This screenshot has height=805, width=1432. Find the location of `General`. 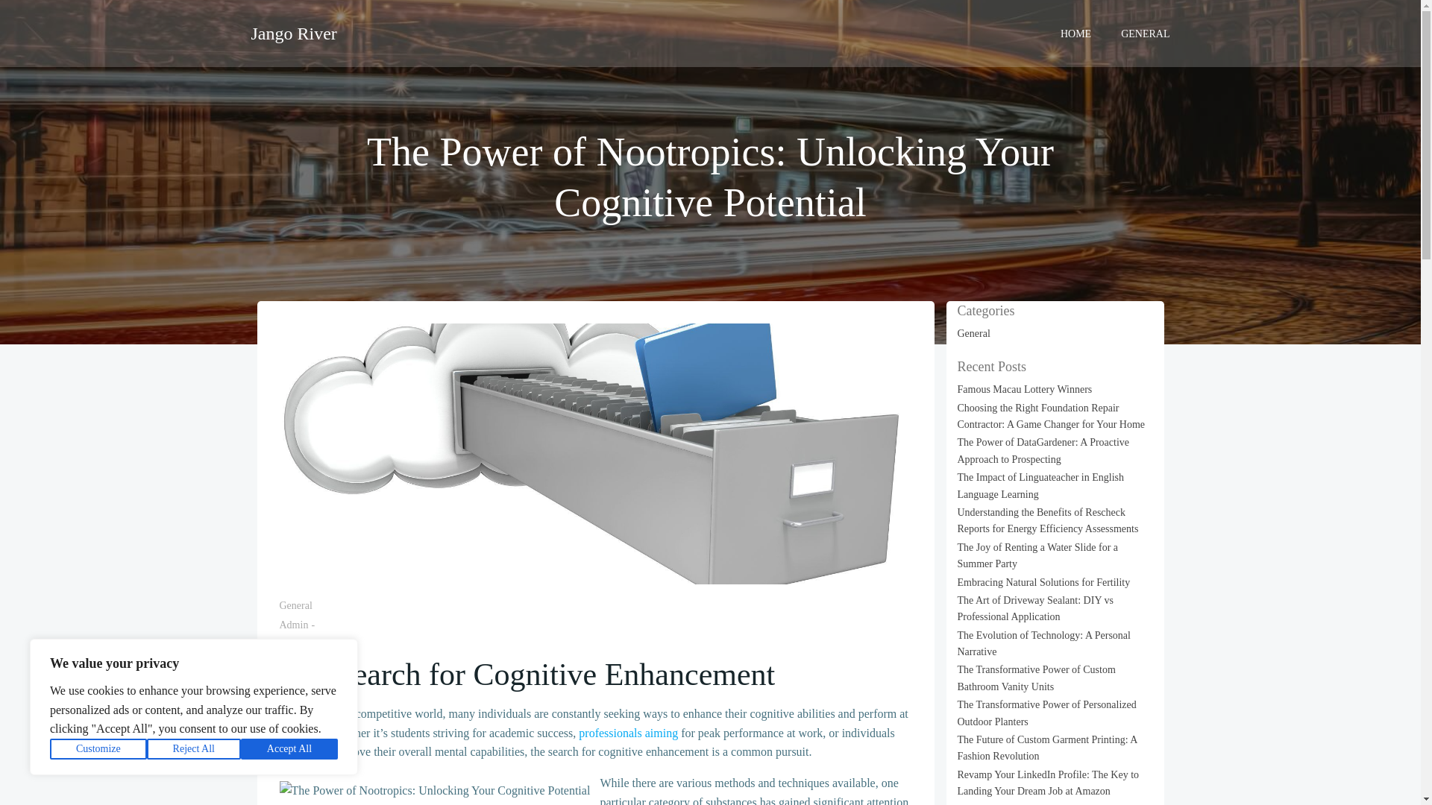

General is located at coordinates (295, 605).